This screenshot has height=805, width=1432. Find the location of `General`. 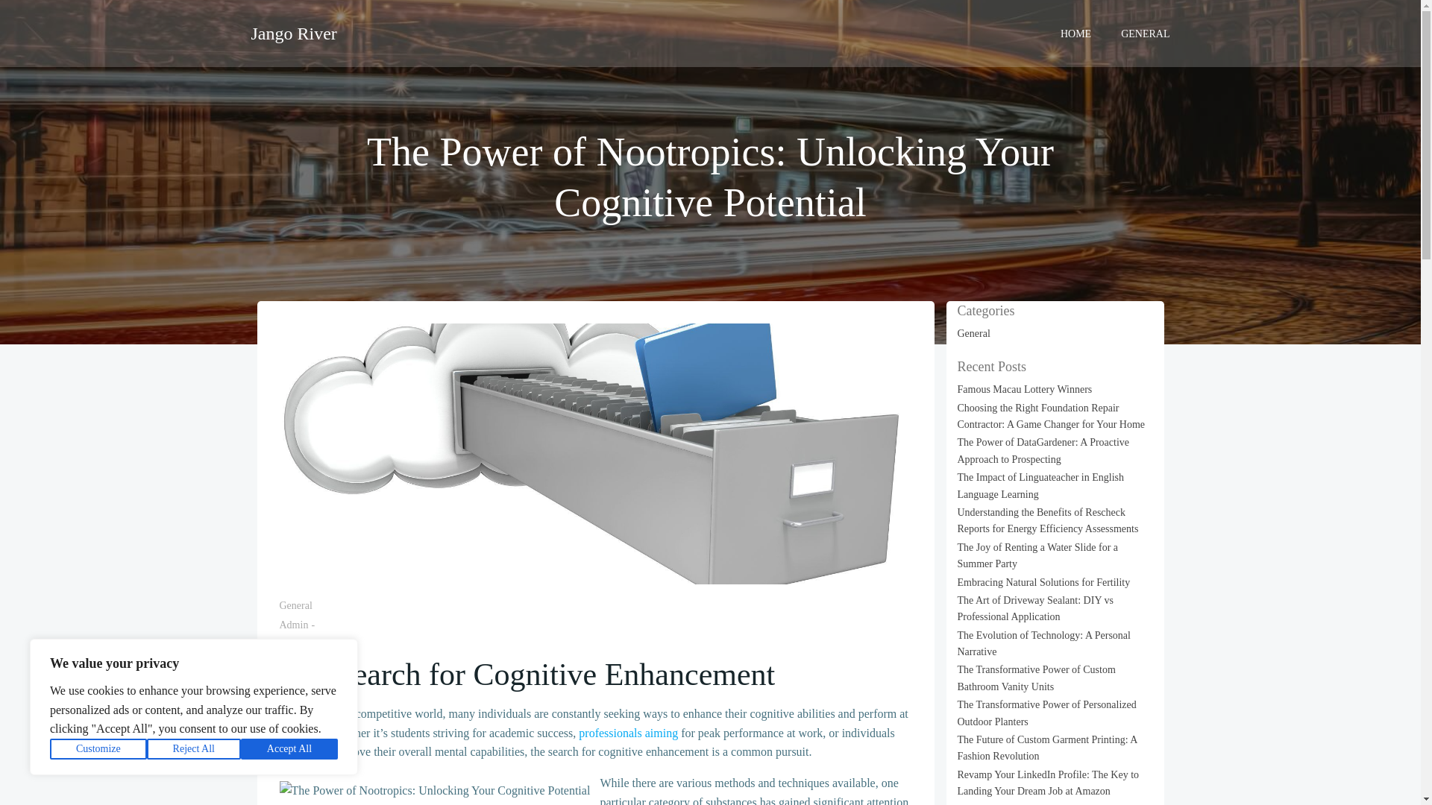

General is located at coordinates (295, 605).